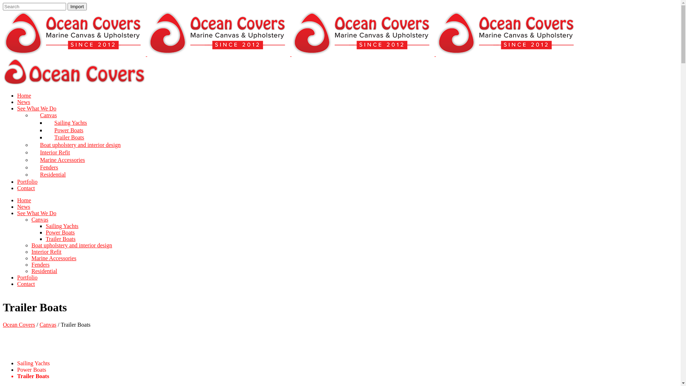 The height and width of the screenshot is (386, 686). I want to click on Interior Refit, so click(46, 252).